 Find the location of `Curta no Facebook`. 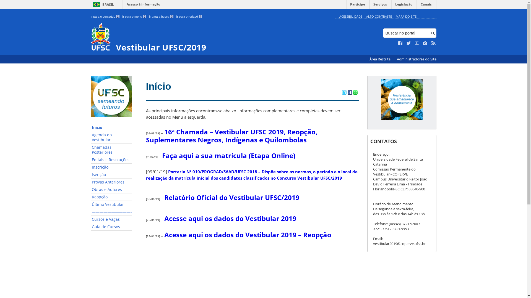

Curta no Facebook is located at coordinates (400, 43).